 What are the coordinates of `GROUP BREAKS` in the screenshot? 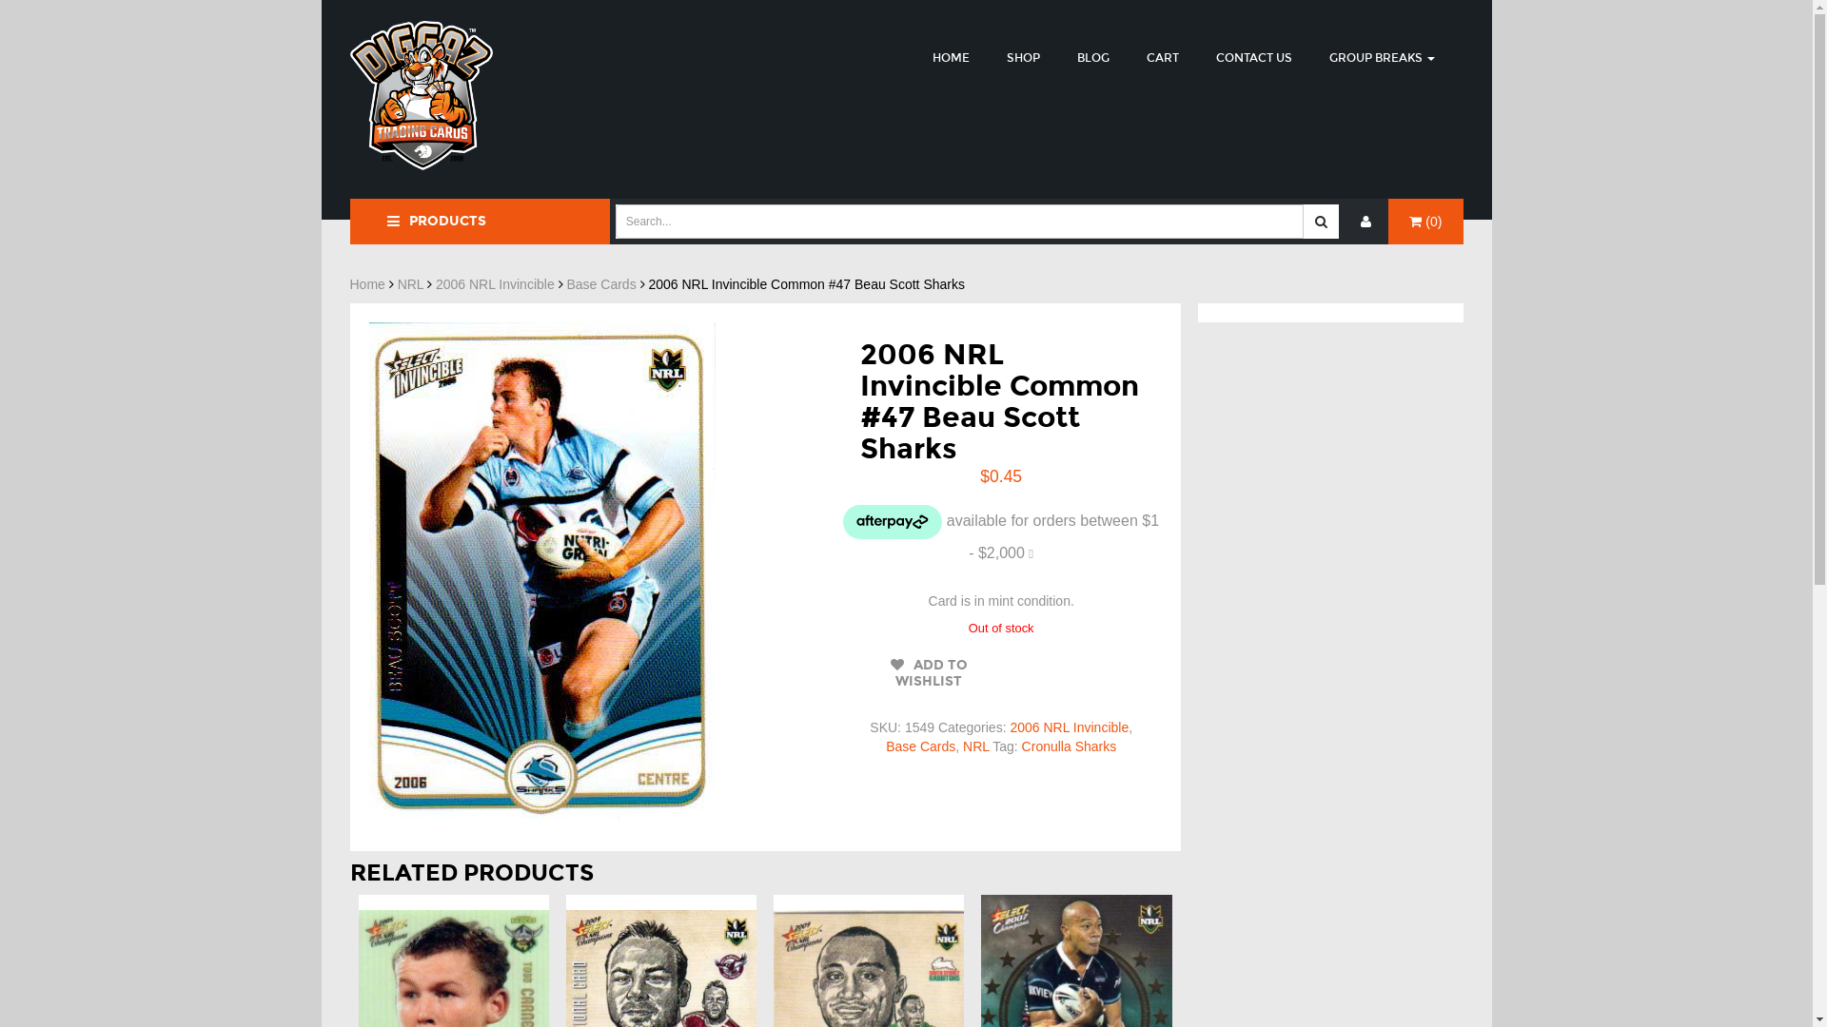 It's located at (1382, 57).